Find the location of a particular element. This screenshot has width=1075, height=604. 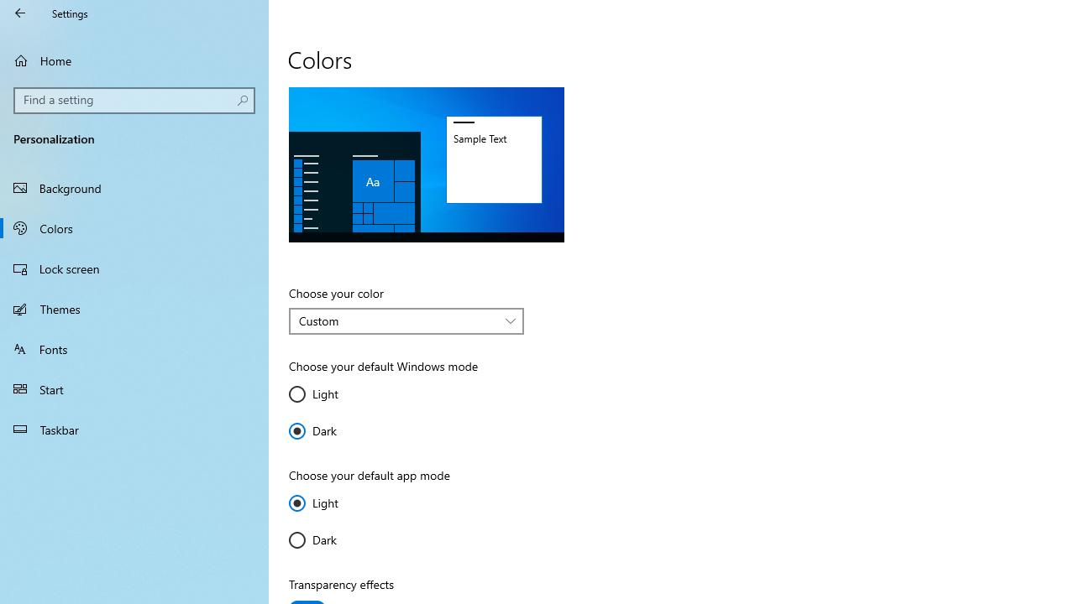

Themes is located at coordinates (134, 309).